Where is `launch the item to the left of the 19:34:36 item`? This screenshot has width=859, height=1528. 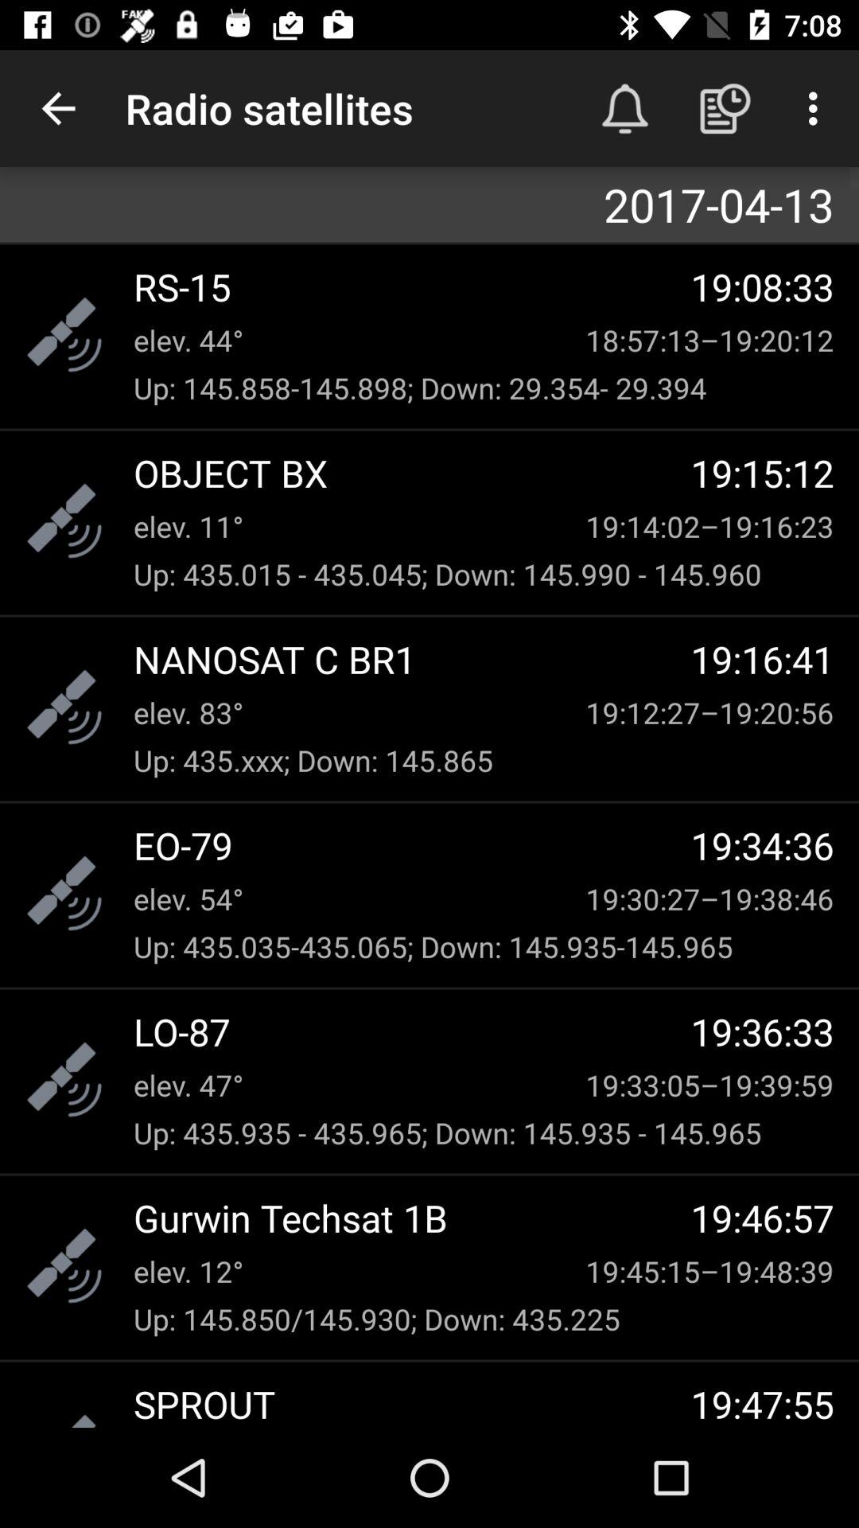 launch the item to the left of the 19:34:36 item is located at coordinates (412, 845).